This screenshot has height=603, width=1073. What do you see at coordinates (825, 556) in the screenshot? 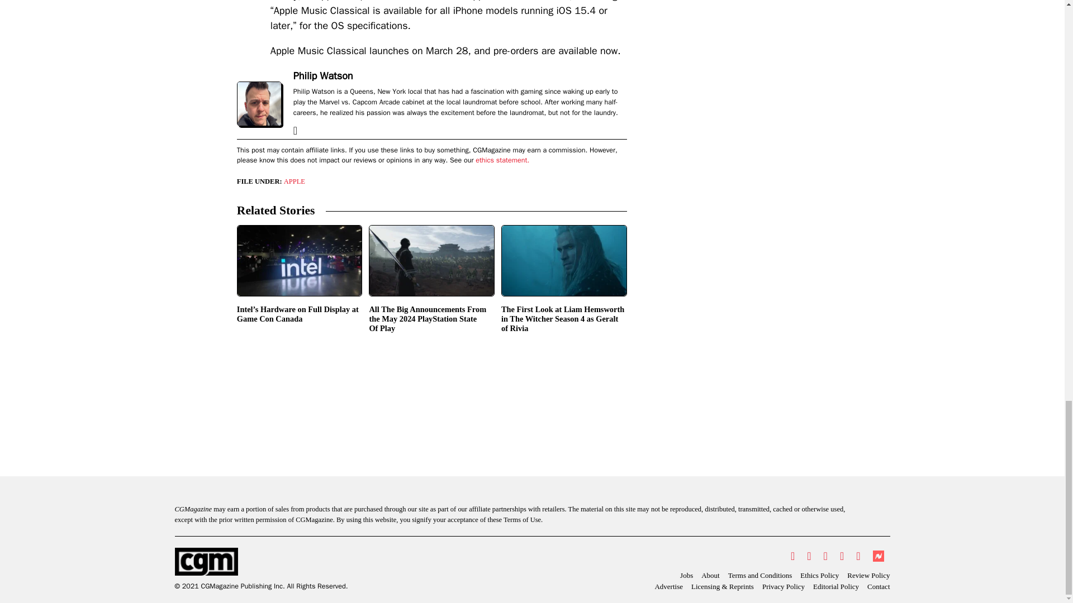
I see `Instagram Profile` at bounding box center [825, 556].